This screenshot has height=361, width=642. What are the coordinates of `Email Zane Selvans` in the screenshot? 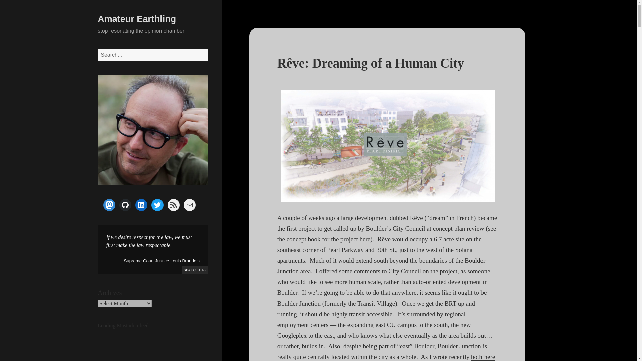 It's located at (190, 205).